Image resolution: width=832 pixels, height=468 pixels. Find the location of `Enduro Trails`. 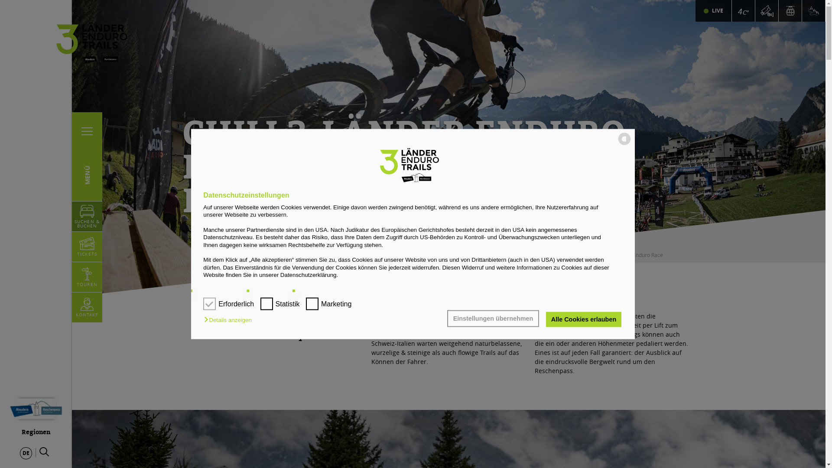

Enduro Trails is located at coordinates (813, 11).